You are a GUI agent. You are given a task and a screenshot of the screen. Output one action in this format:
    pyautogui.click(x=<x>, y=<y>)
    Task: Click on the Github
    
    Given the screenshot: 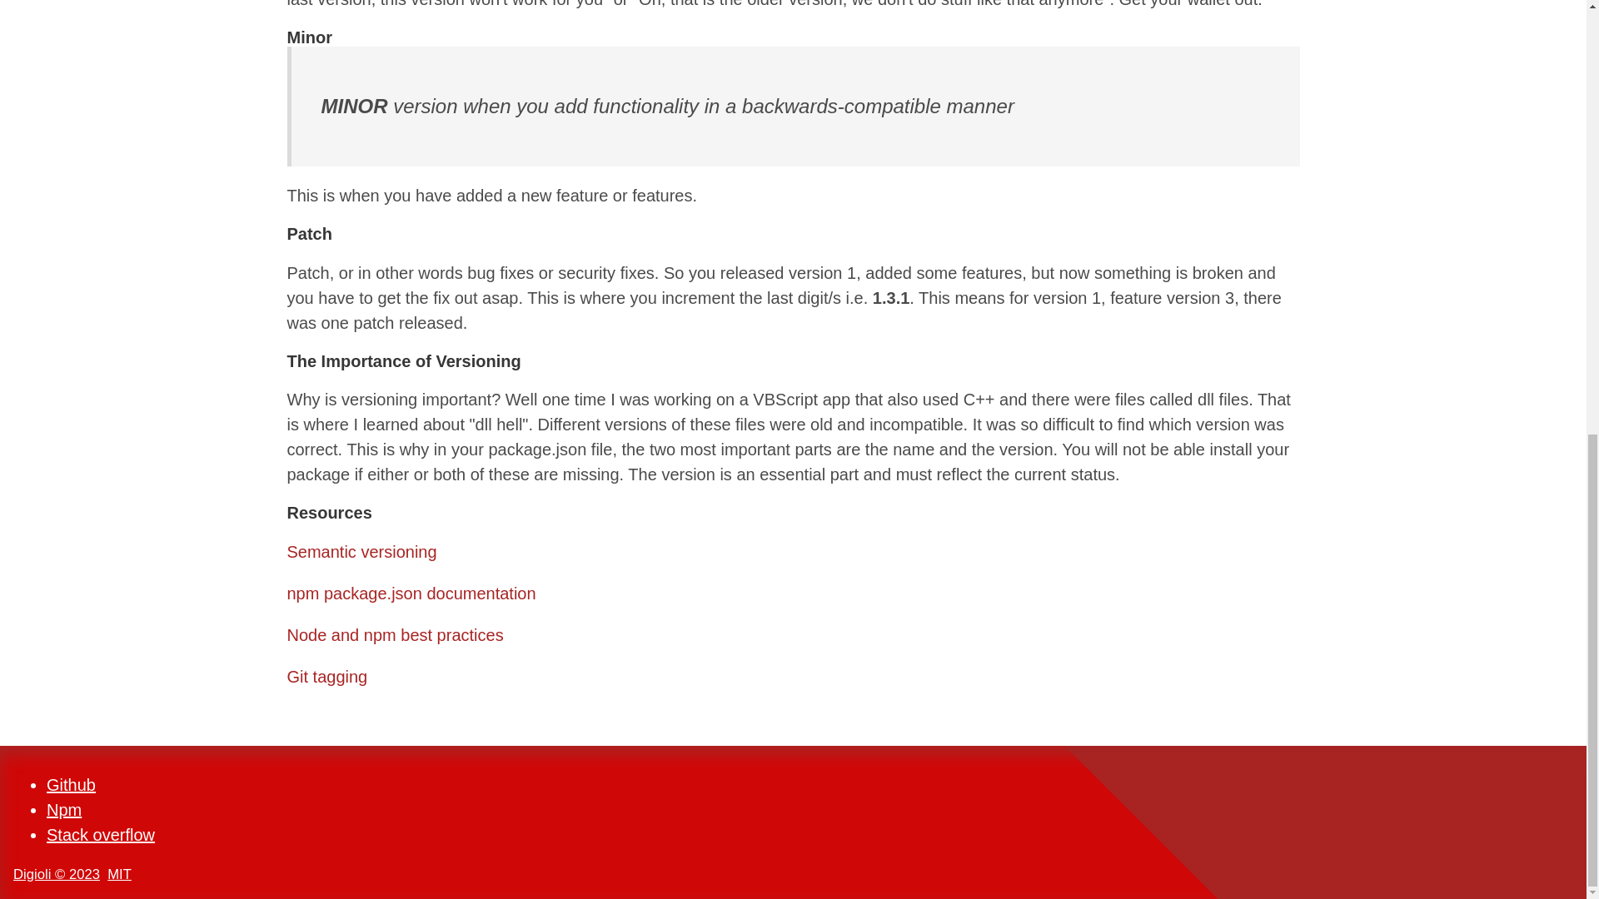 What is the action you would take?
    pyautogui.click(x=71, y=783)
    